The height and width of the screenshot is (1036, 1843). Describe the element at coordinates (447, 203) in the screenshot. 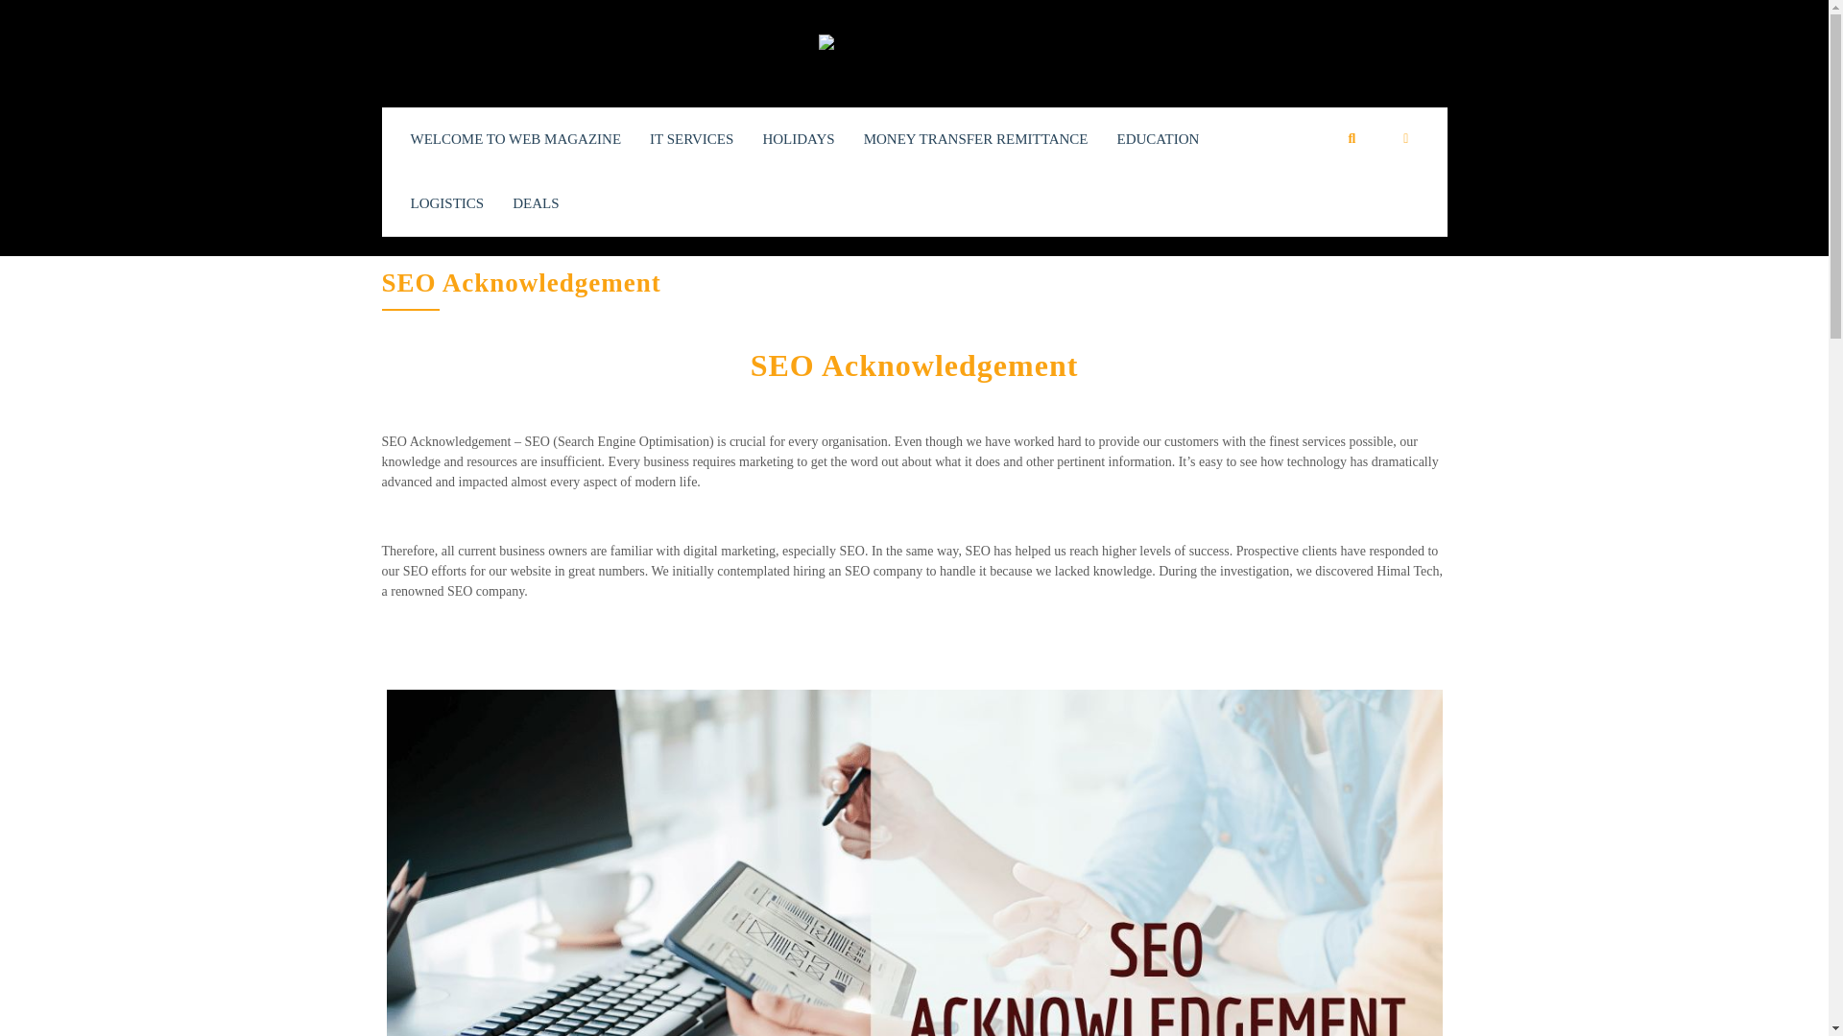

I see `LOGISTICS` at that location.